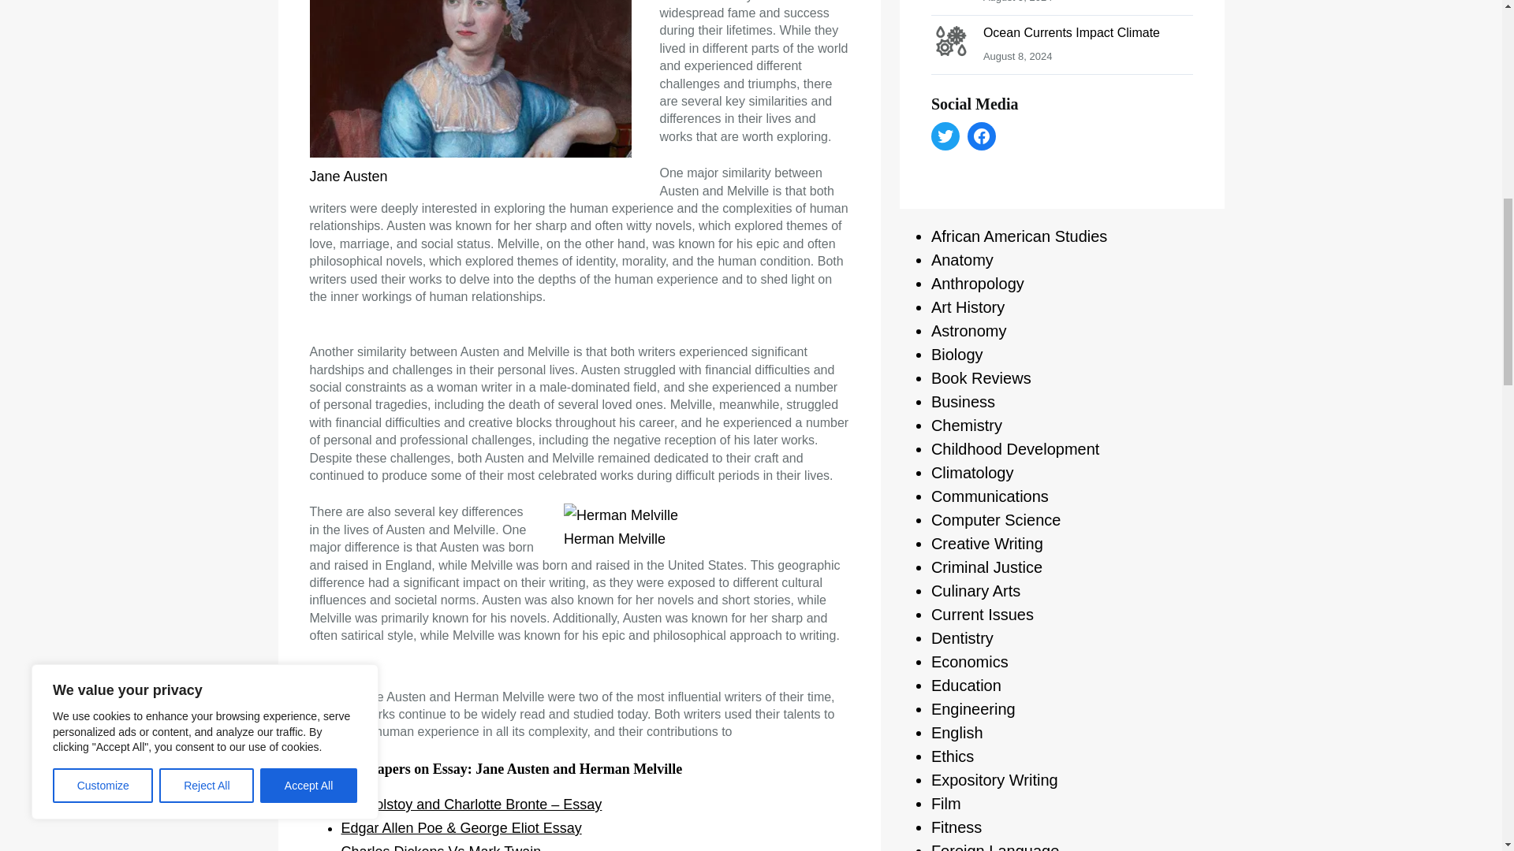 The height and width of the screenshot is (851, 1514). What do you see at coordinates (1071, 32) in the screenshot?
I see `Ocean Currents Impact Climate` at bounding box center [1071, 32].